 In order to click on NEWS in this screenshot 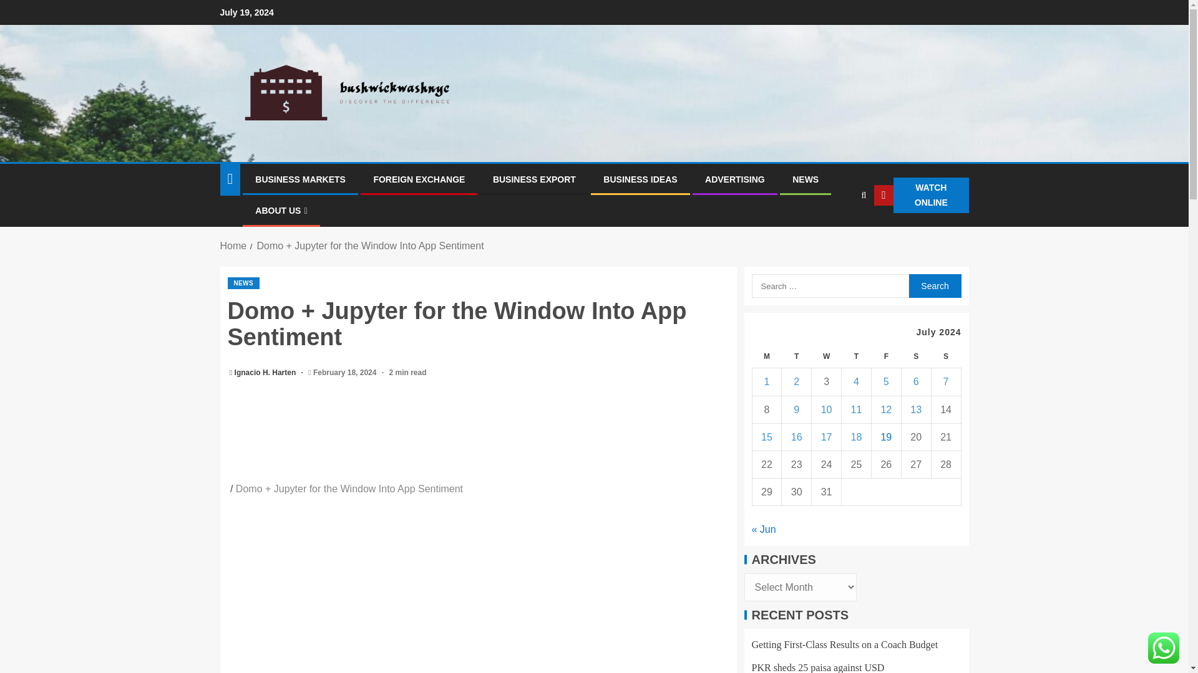, I will do `click(805, 179)`.